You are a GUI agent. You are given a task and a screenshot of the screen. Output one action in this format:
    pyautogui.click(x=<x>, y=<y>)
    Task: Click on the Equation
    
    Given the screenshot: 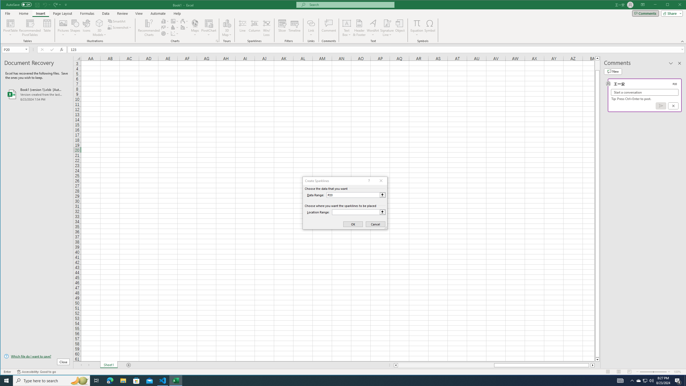 What is the action you would take?
    pyautogui.click(x=417, y=23)
    